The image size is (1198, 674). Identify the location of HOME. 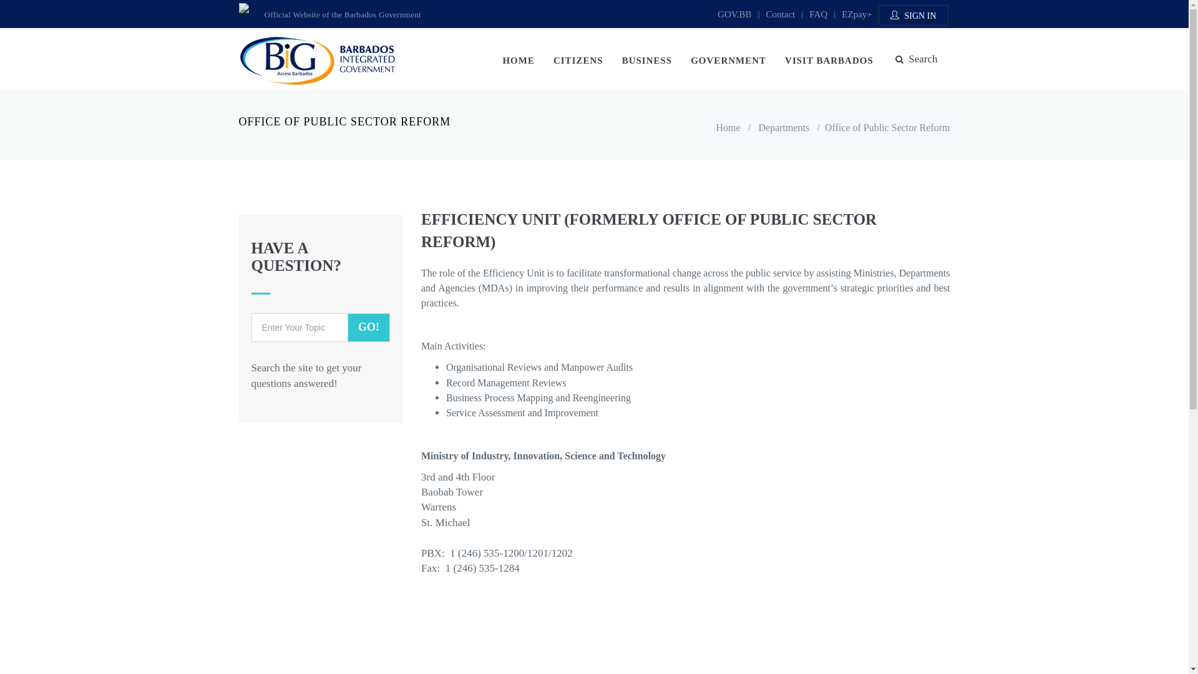
(519, 60).